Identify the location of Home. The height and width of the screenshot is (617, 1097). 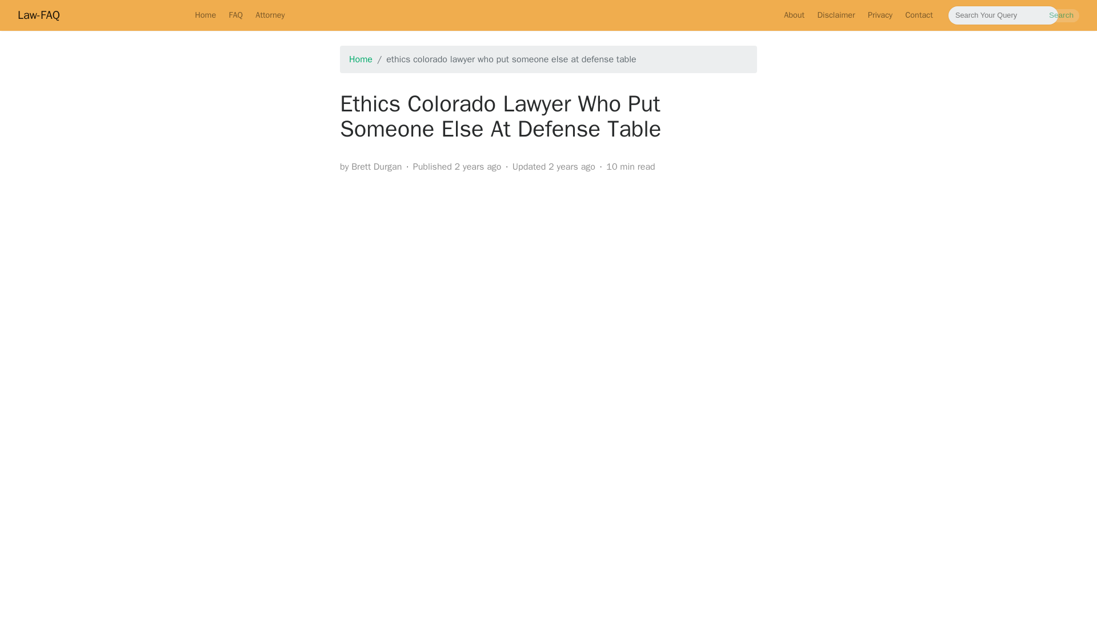
(361, 59).